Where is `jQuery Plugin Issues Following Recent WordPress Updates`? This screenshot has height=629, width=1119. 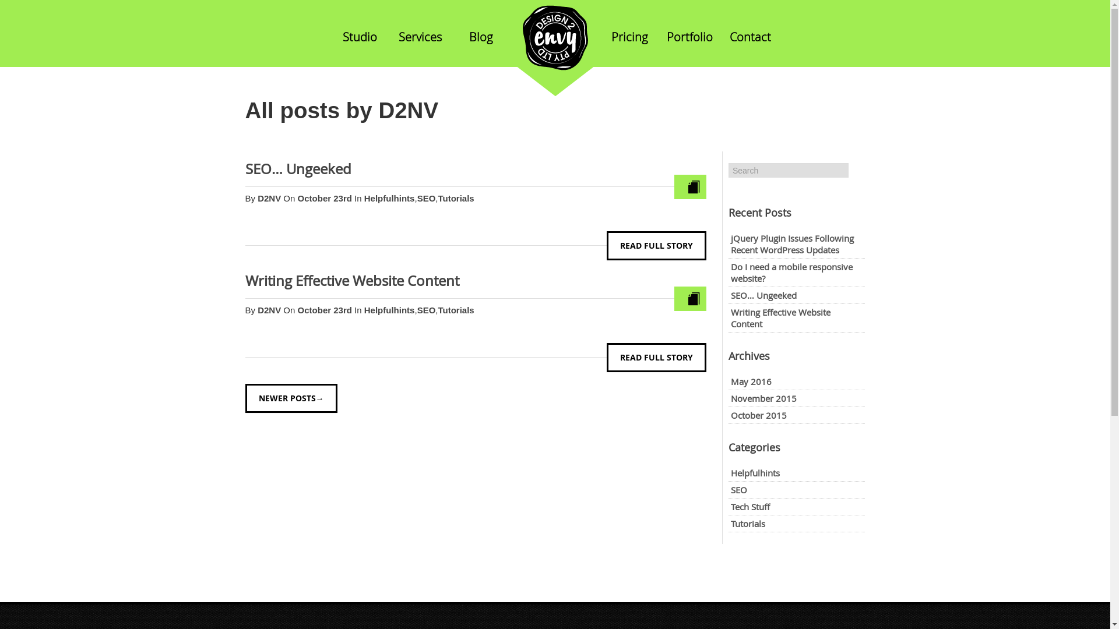 jQuery Plugin Issues Following Recent WordPress Updates is located at coordinates (793, 244).